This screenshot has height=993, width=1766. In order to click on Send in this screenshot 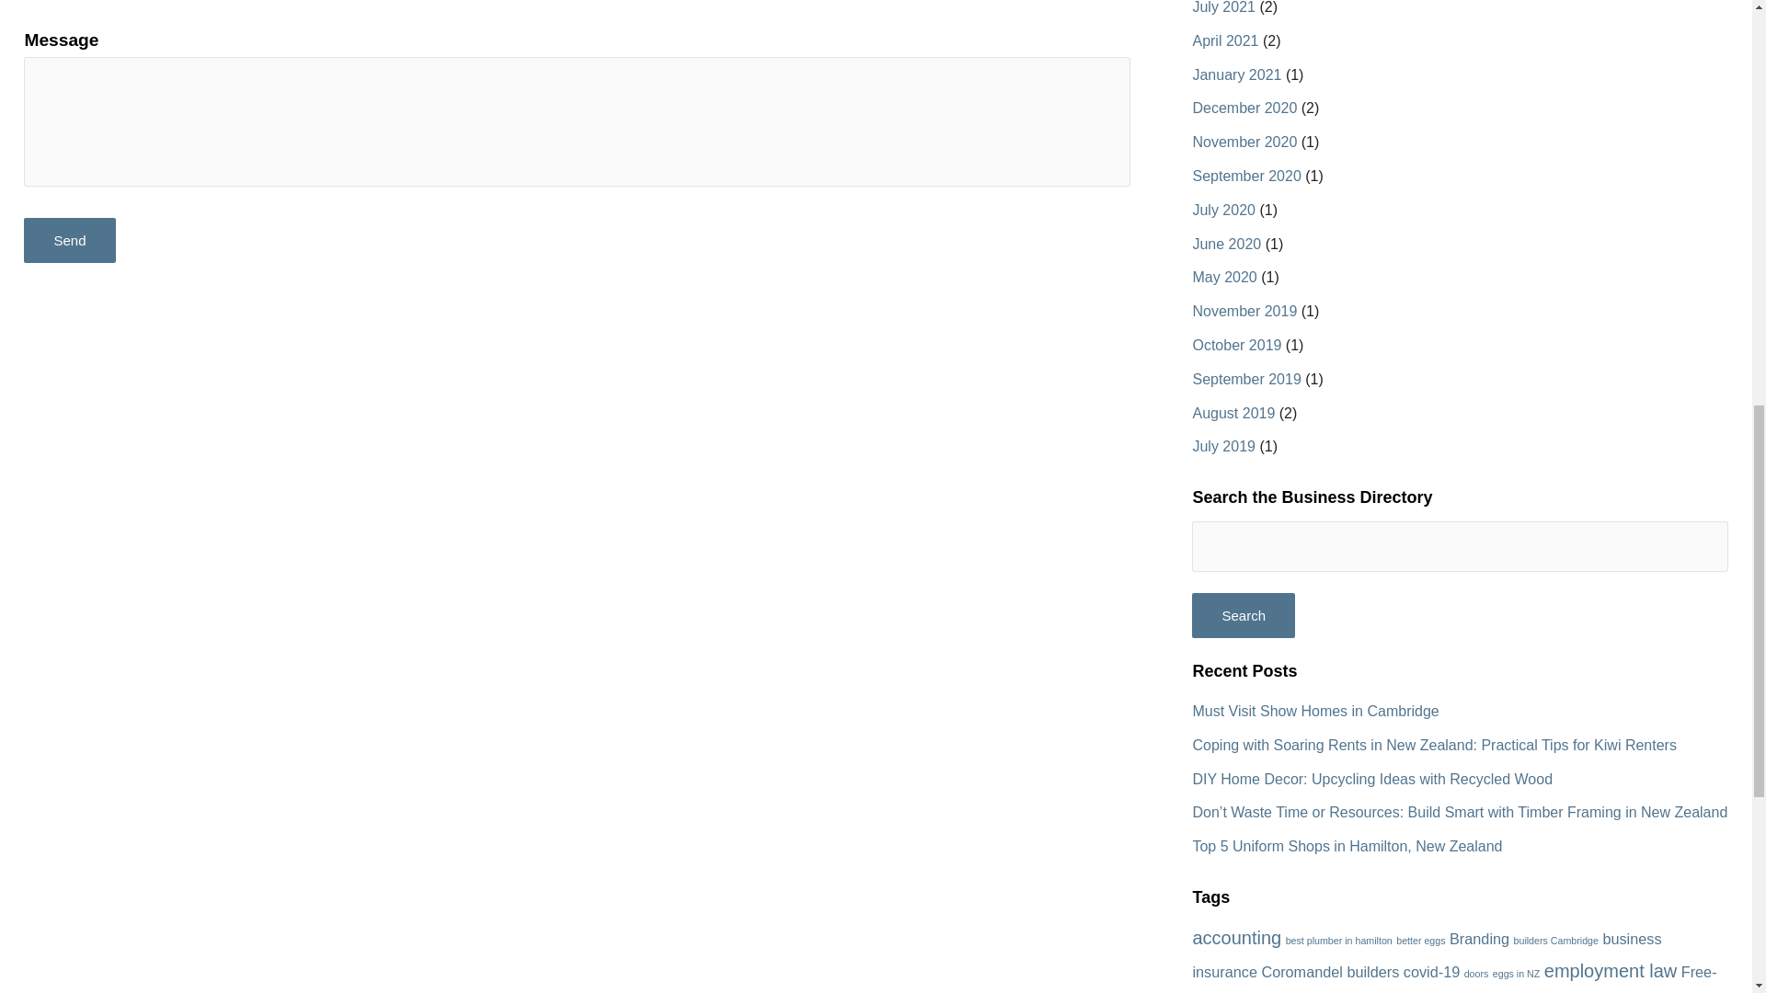, I will do `click(69, 240)`.